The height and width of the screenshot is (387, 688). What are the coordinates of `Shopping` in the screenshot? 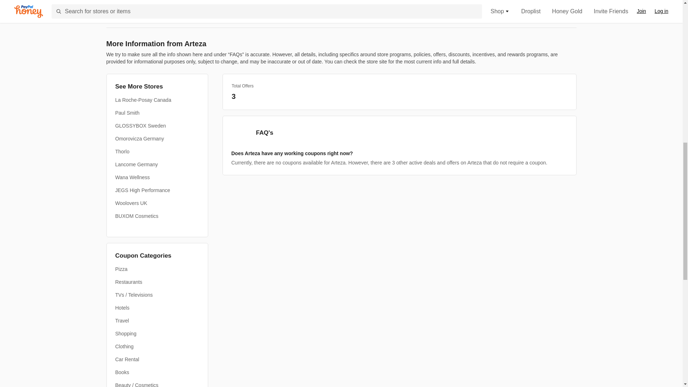 It's located at (126, 333).